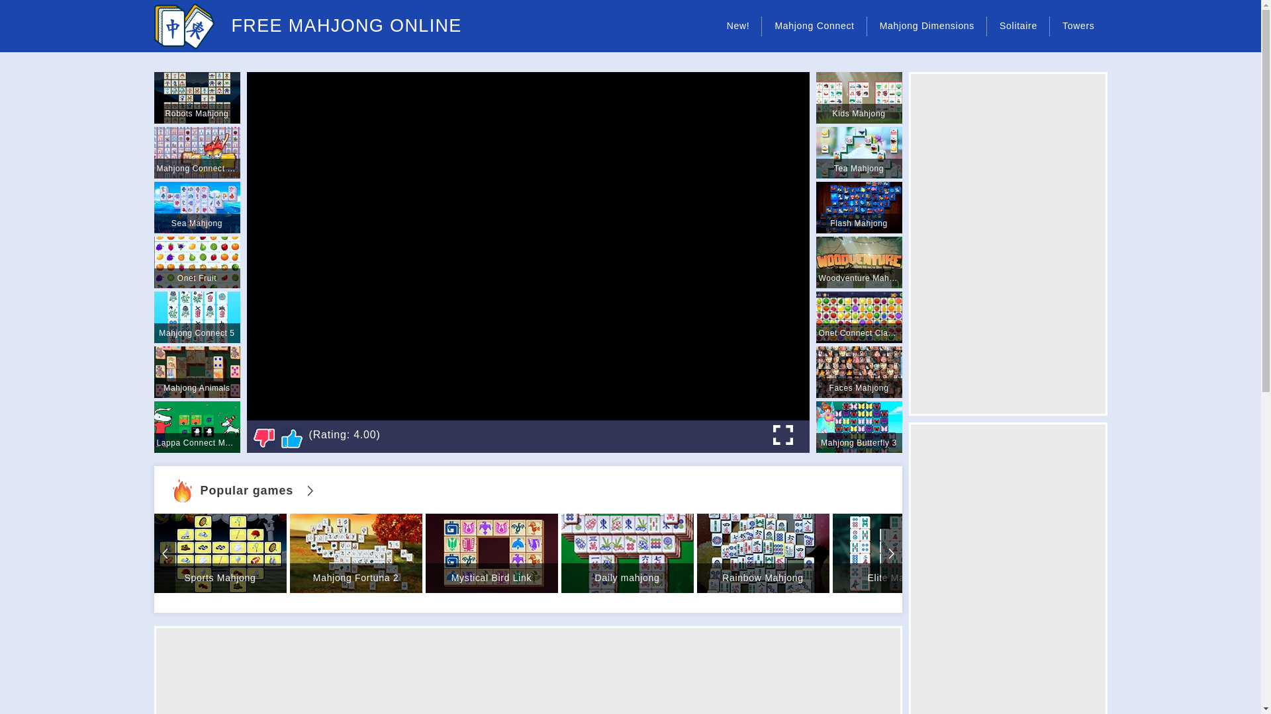 The height and width of the screenshot is (714, 1271). I want to click on Sea Mahjong, so click(197, 208).